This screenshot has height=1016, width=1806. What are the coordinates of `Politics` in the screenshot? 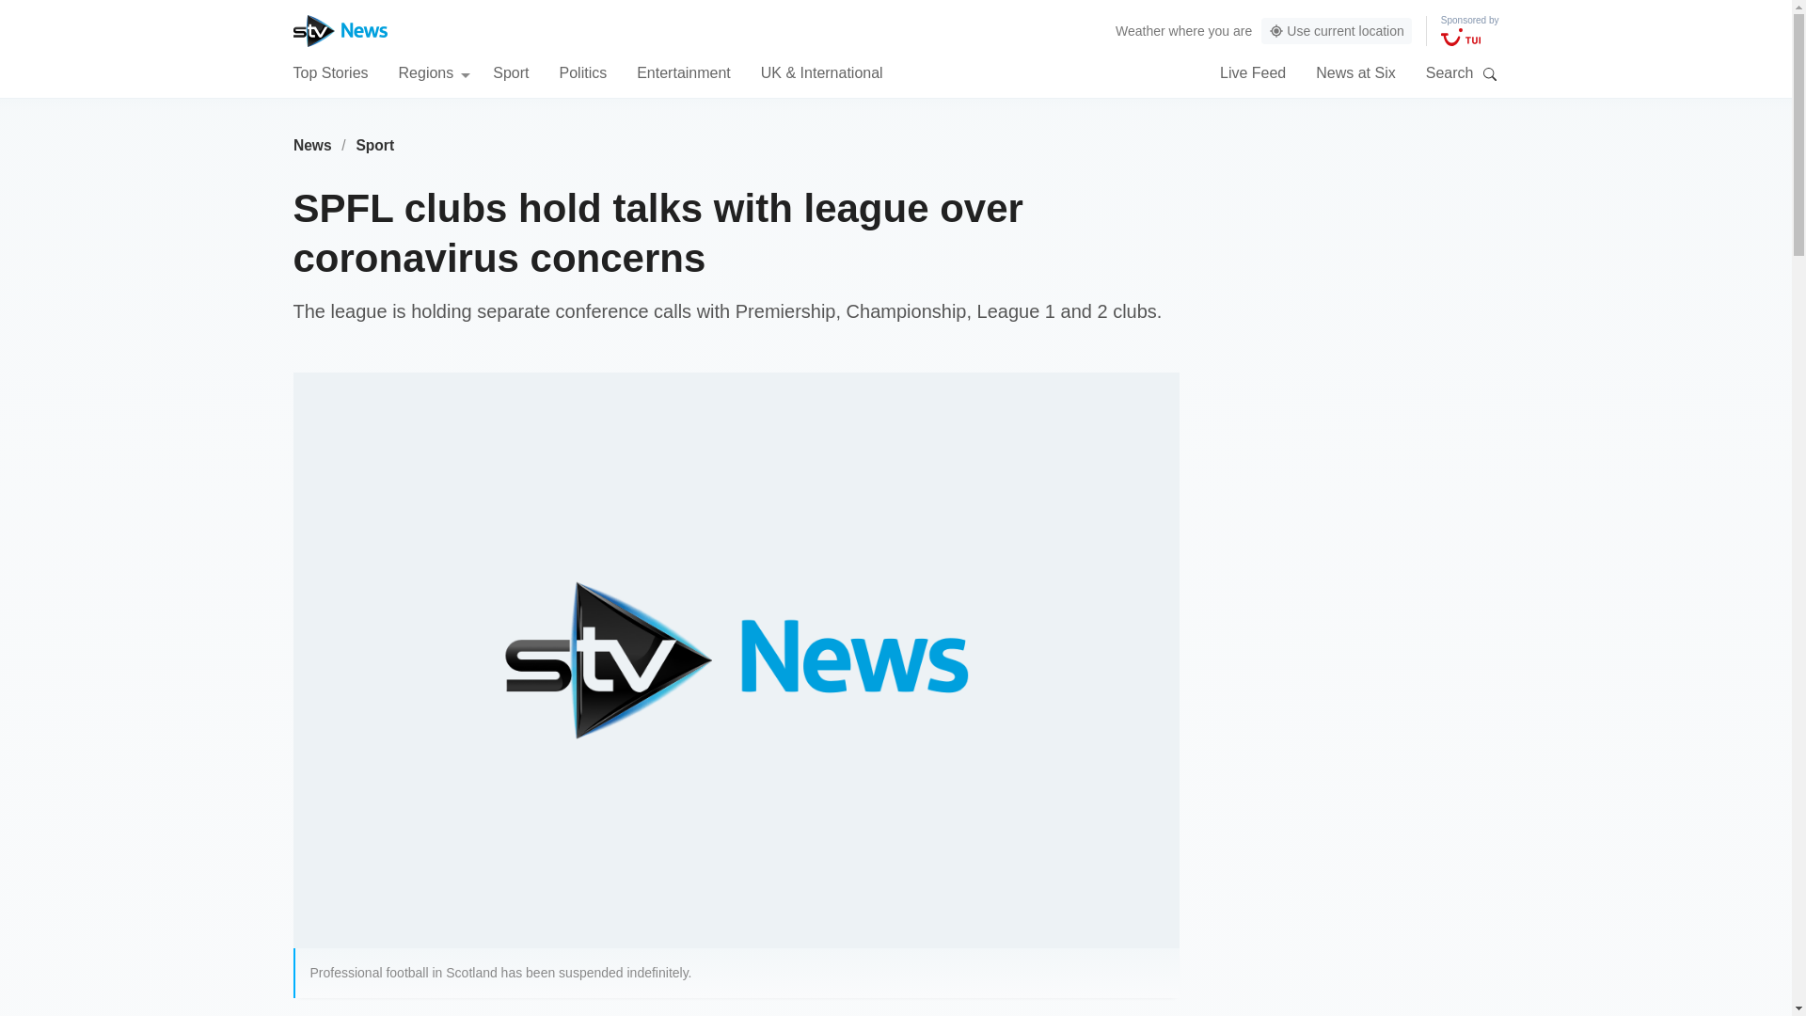 It's located at (582, 71).